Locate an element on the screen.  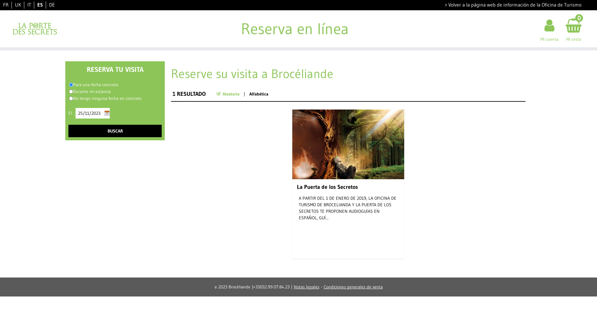
FR is located at coordinates (6, 5).